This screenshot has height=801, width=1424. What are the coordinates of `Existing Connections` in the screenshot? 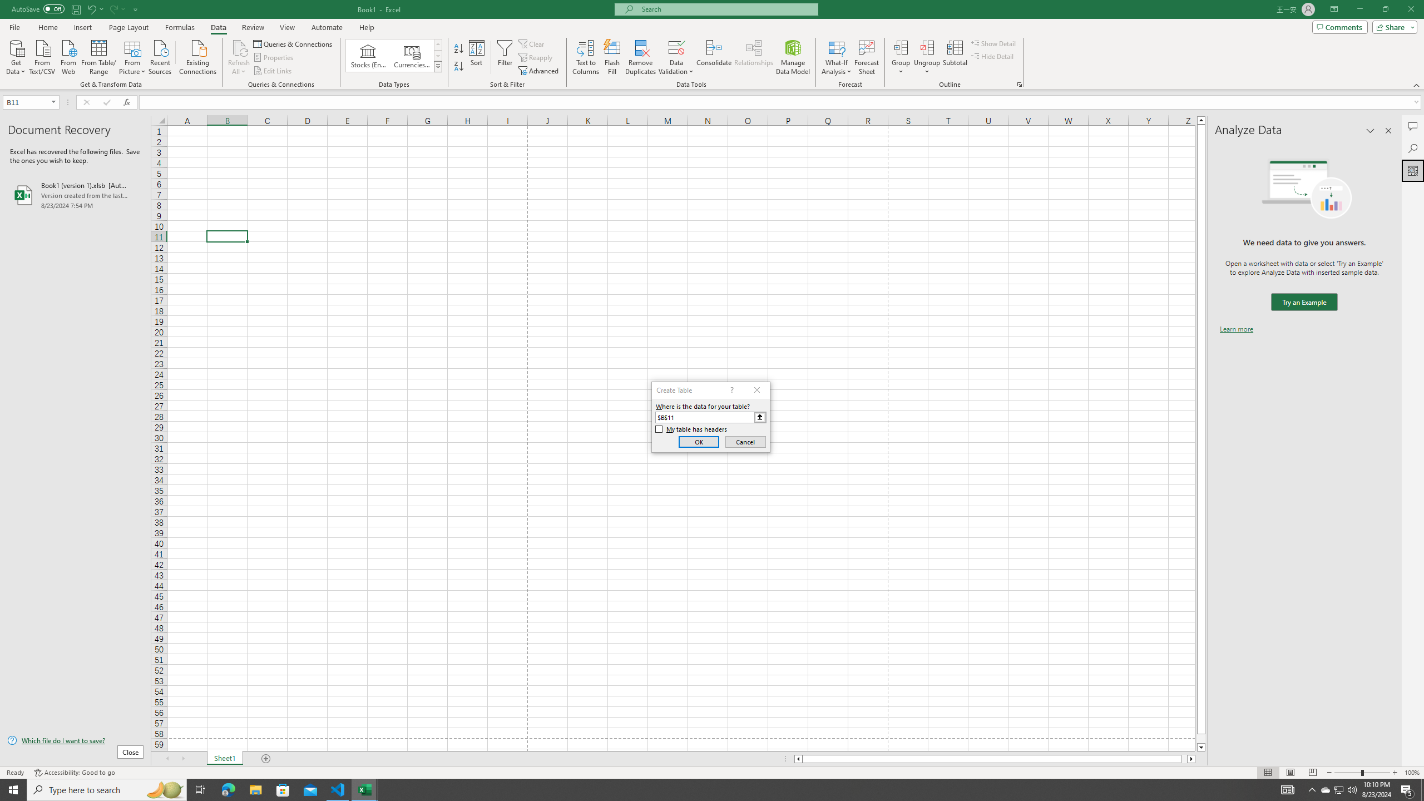 It's located at (198, 56).